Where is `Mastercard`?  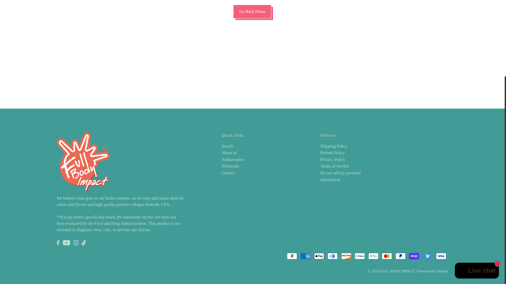 Mastercard is located at coordinates (387, 256).